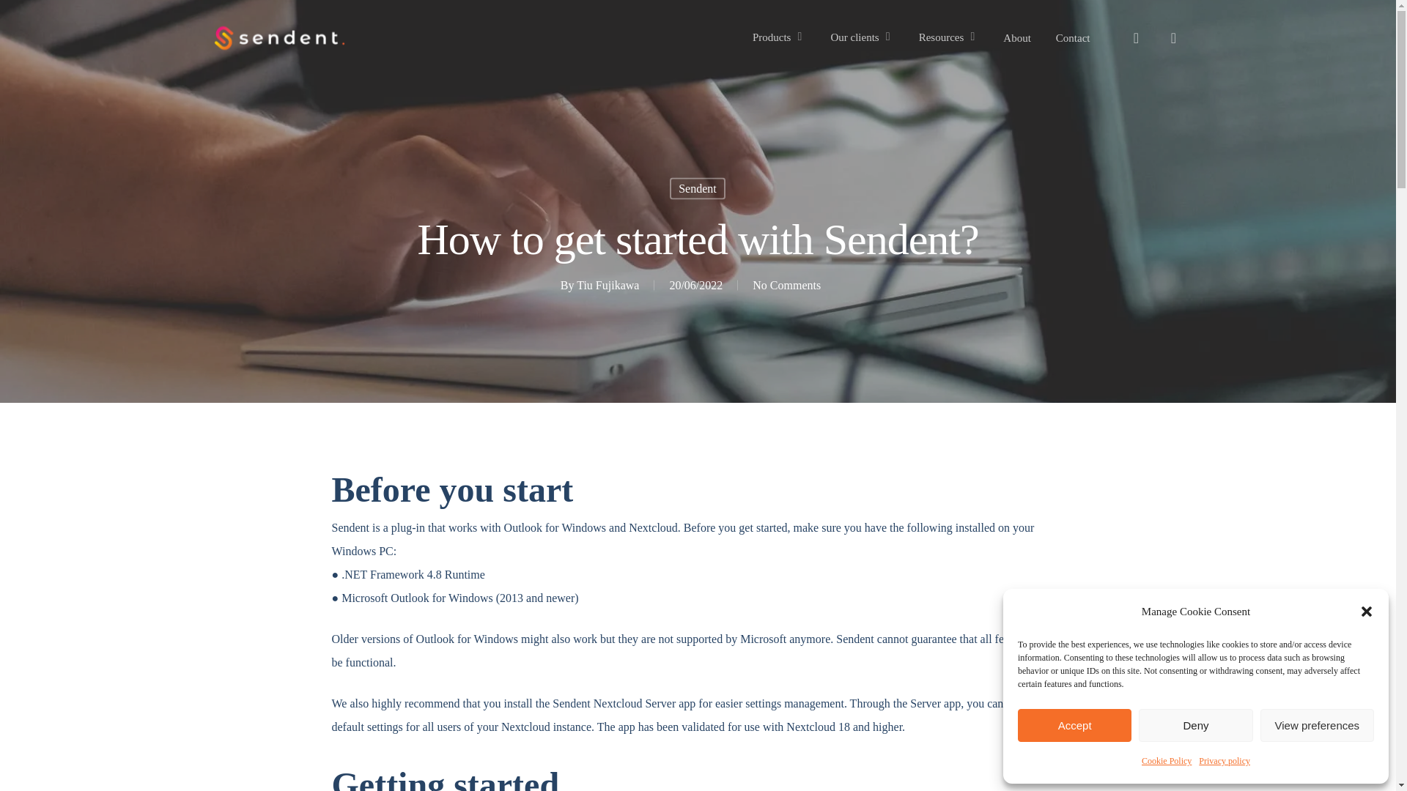  I want to click on Deny, so click(1194, 725).